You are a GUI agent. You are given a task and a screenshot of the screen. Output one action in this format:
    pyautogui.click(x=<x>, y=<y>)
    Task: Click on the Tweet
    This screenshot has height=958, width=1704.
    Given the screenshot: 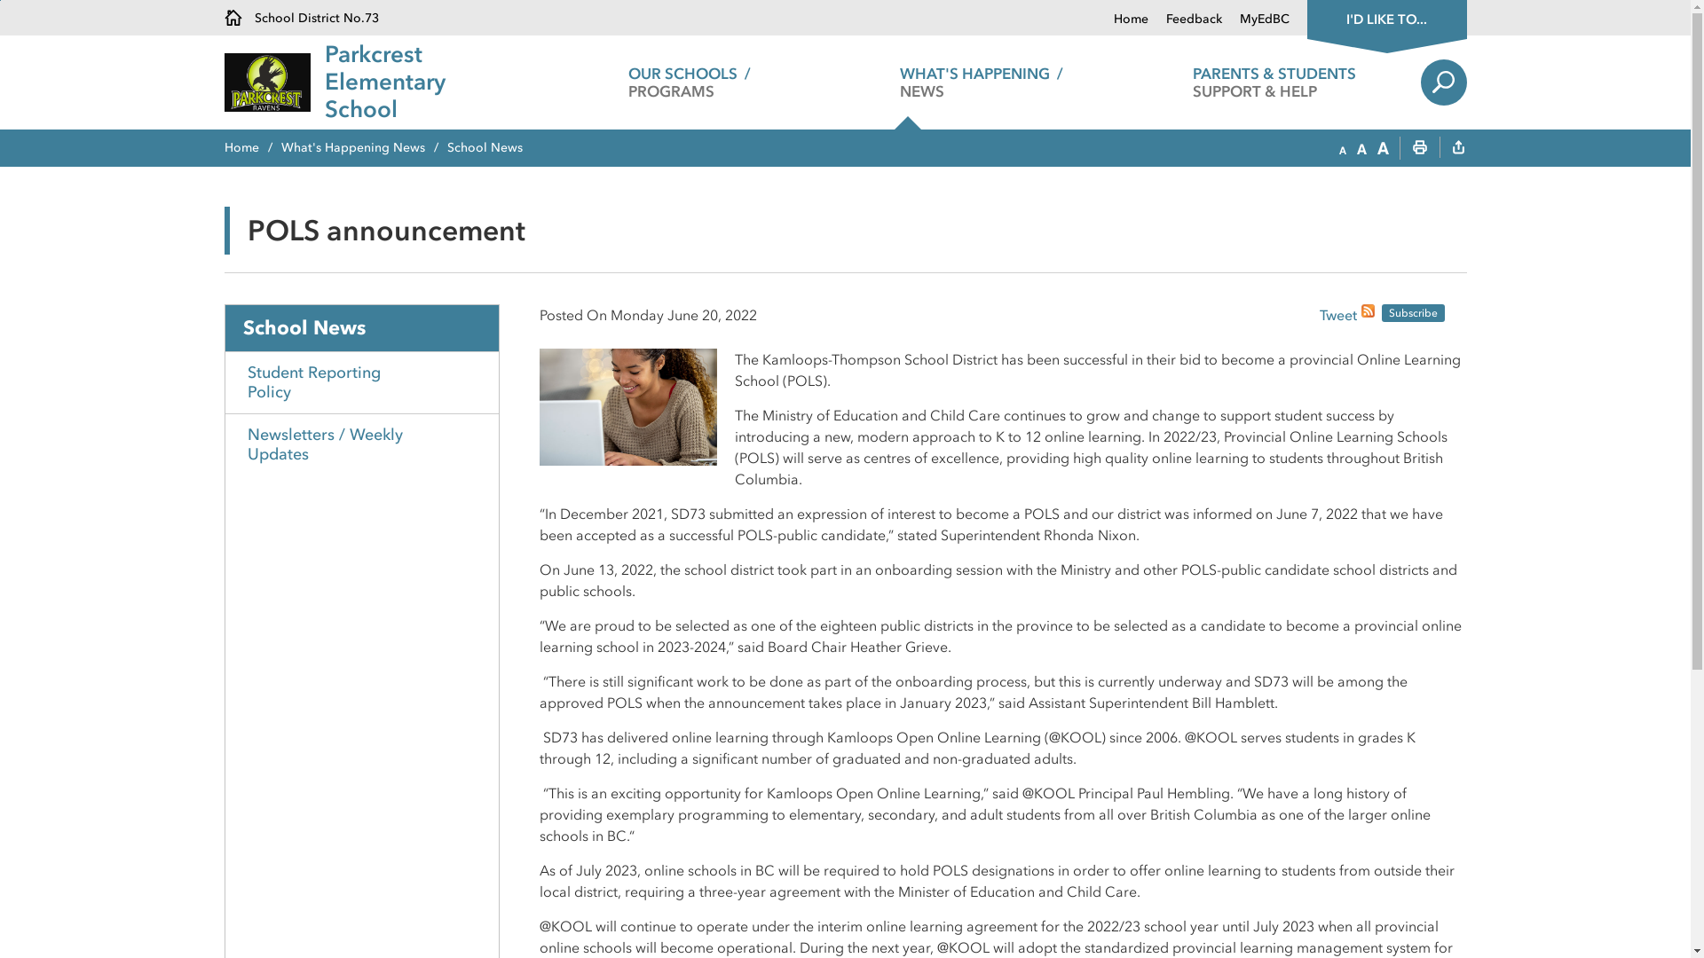 What is the action you would take?
    pyautogui.click(x=1337, y=317)
    